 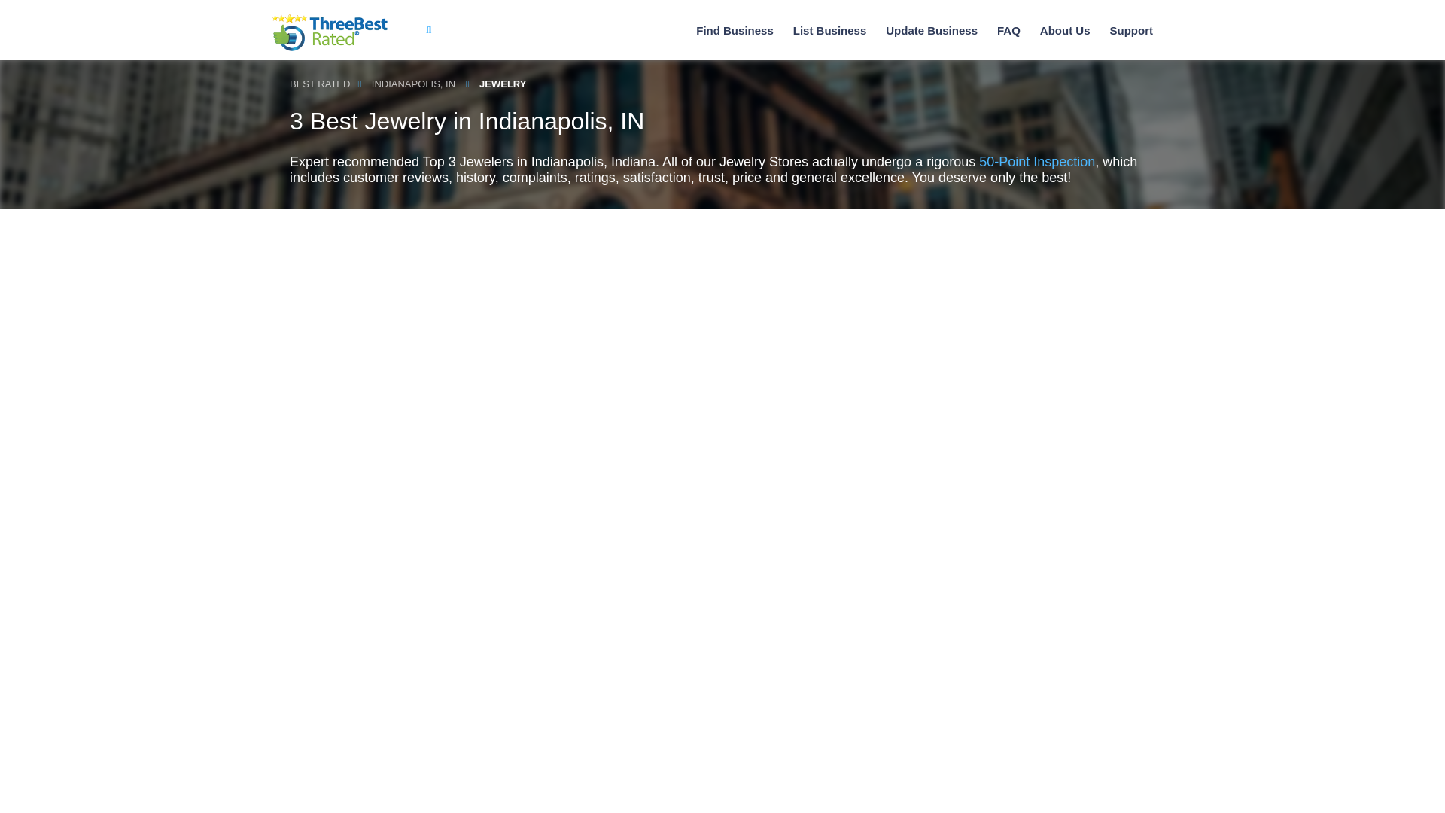 I want to click on ThreeBestRated.com, so click(x=330, y=32).